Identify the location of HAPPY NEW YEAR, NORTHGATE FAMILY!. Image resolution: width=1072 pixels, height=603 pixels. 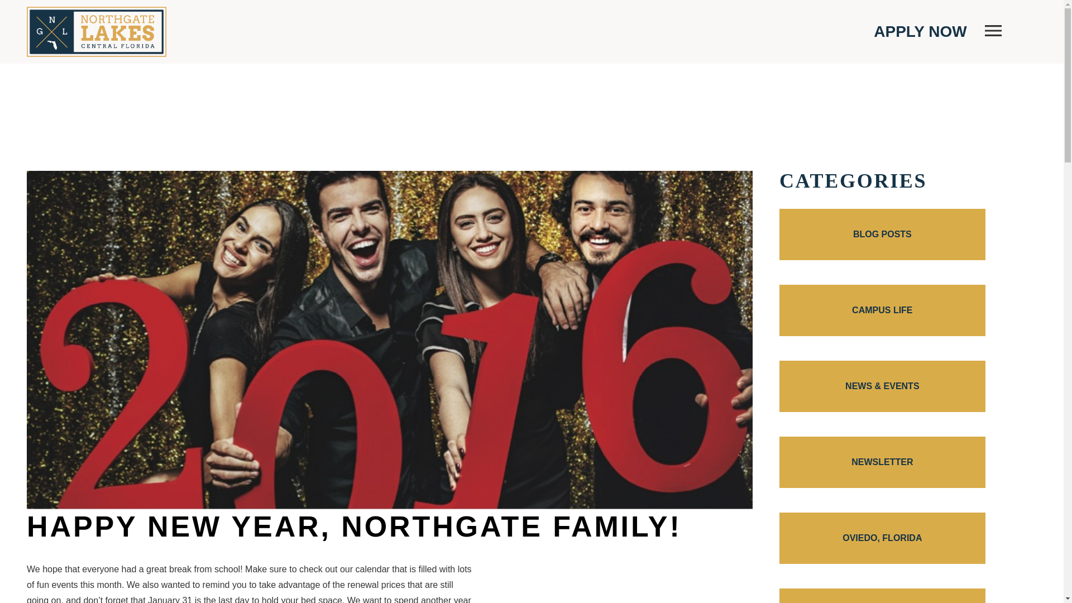
(354, 526).